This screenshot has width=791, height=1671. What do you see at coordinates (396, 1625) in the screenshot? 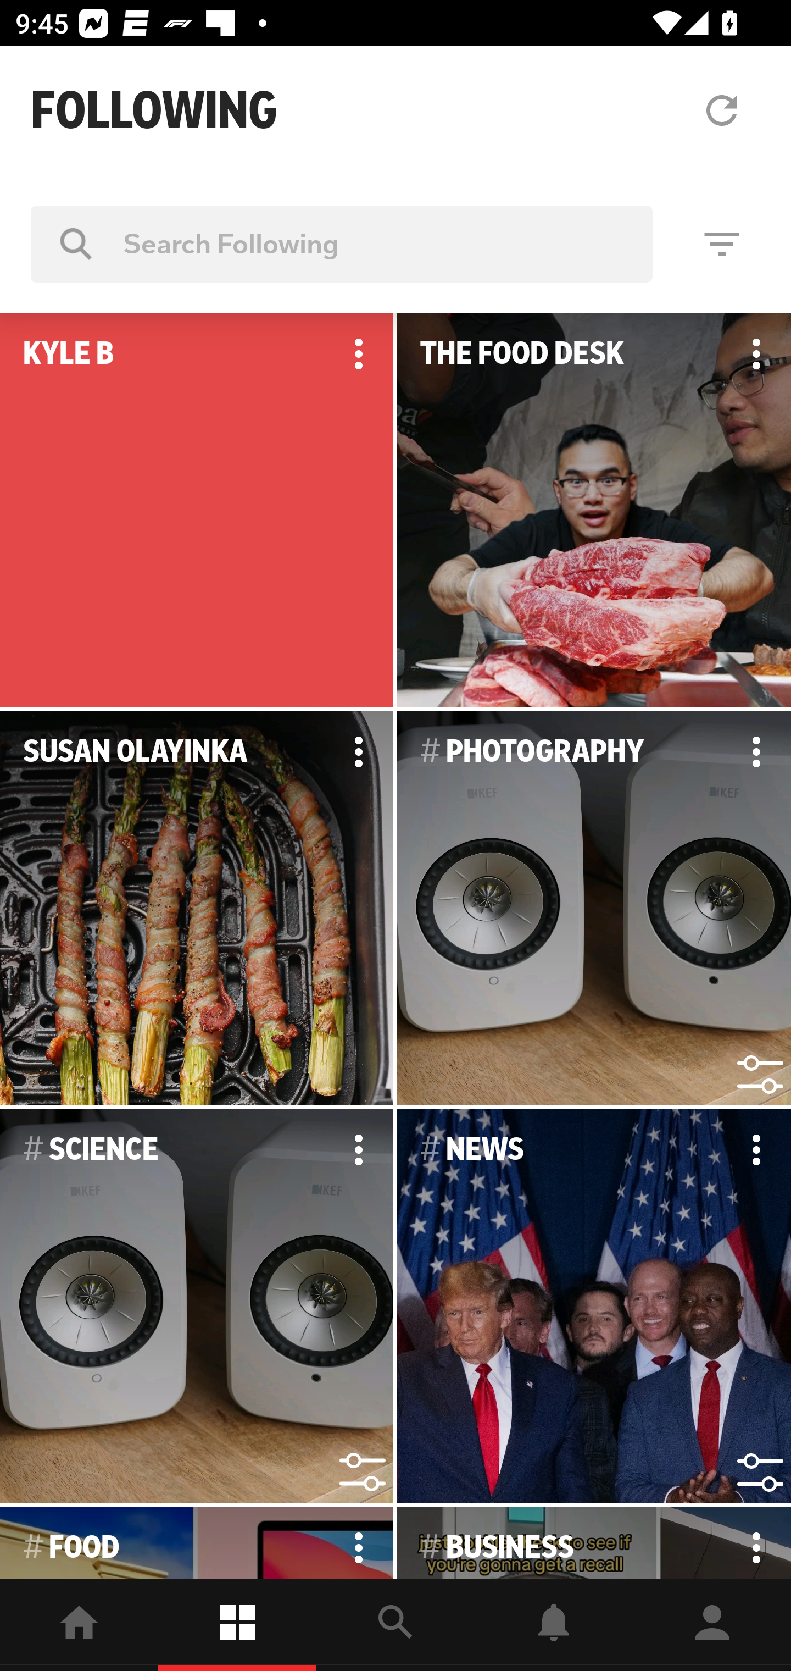
I see `explore` at bounding box center [396, 1625].